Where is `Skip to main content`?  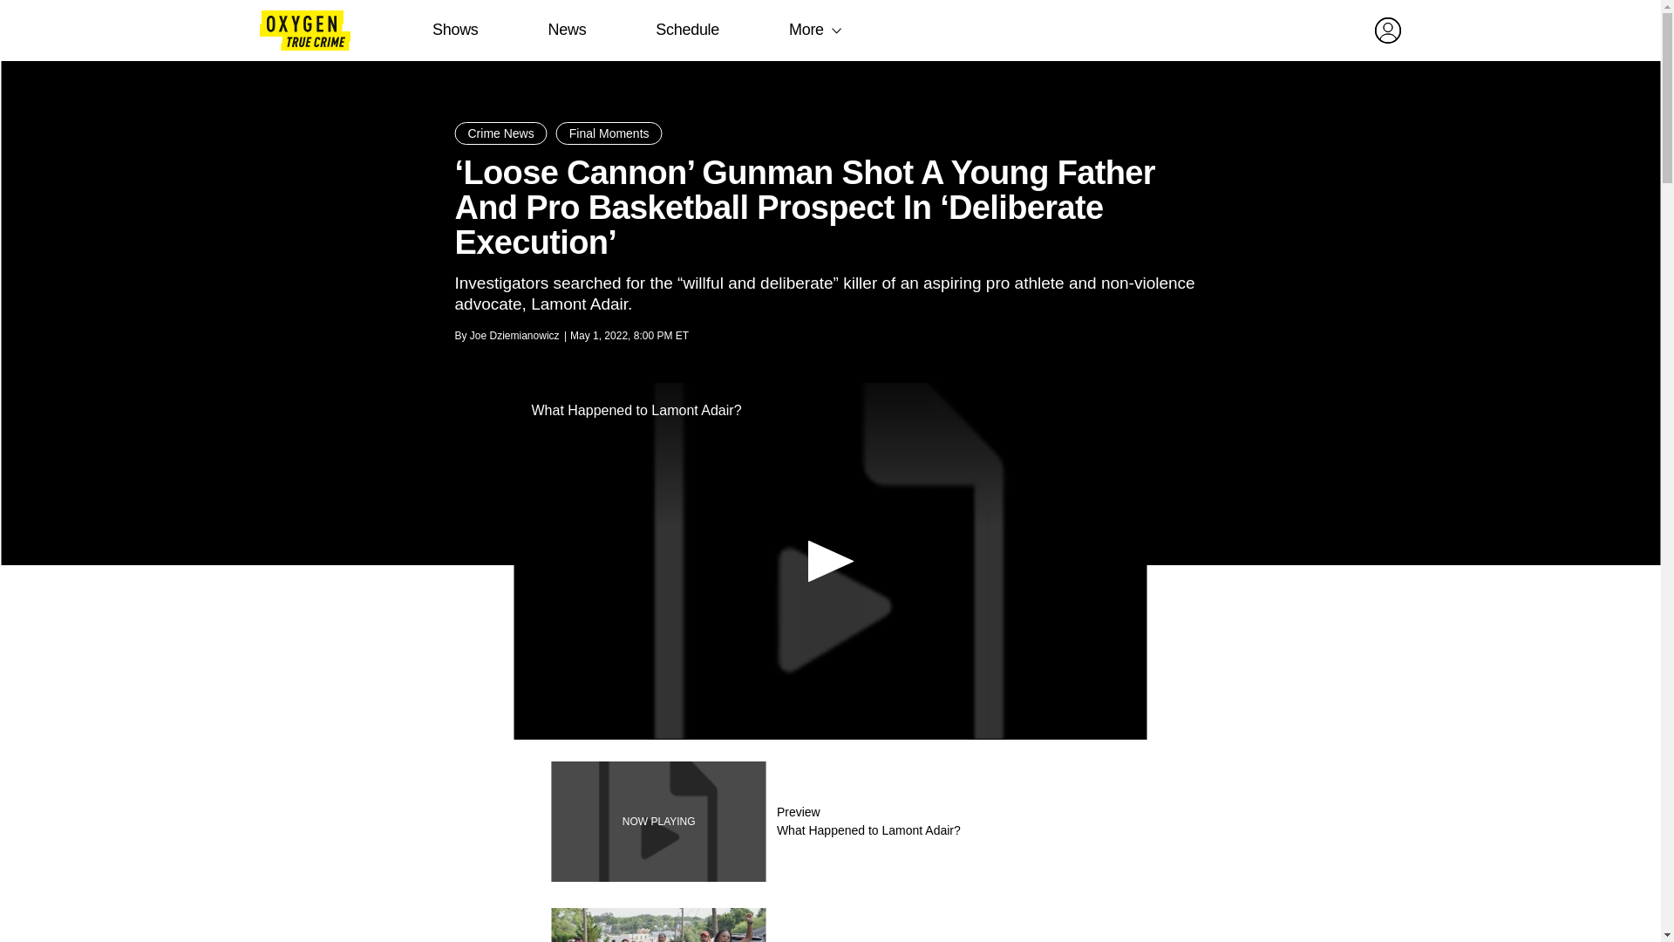
Skip to main content is located at coordinates (609, 133).